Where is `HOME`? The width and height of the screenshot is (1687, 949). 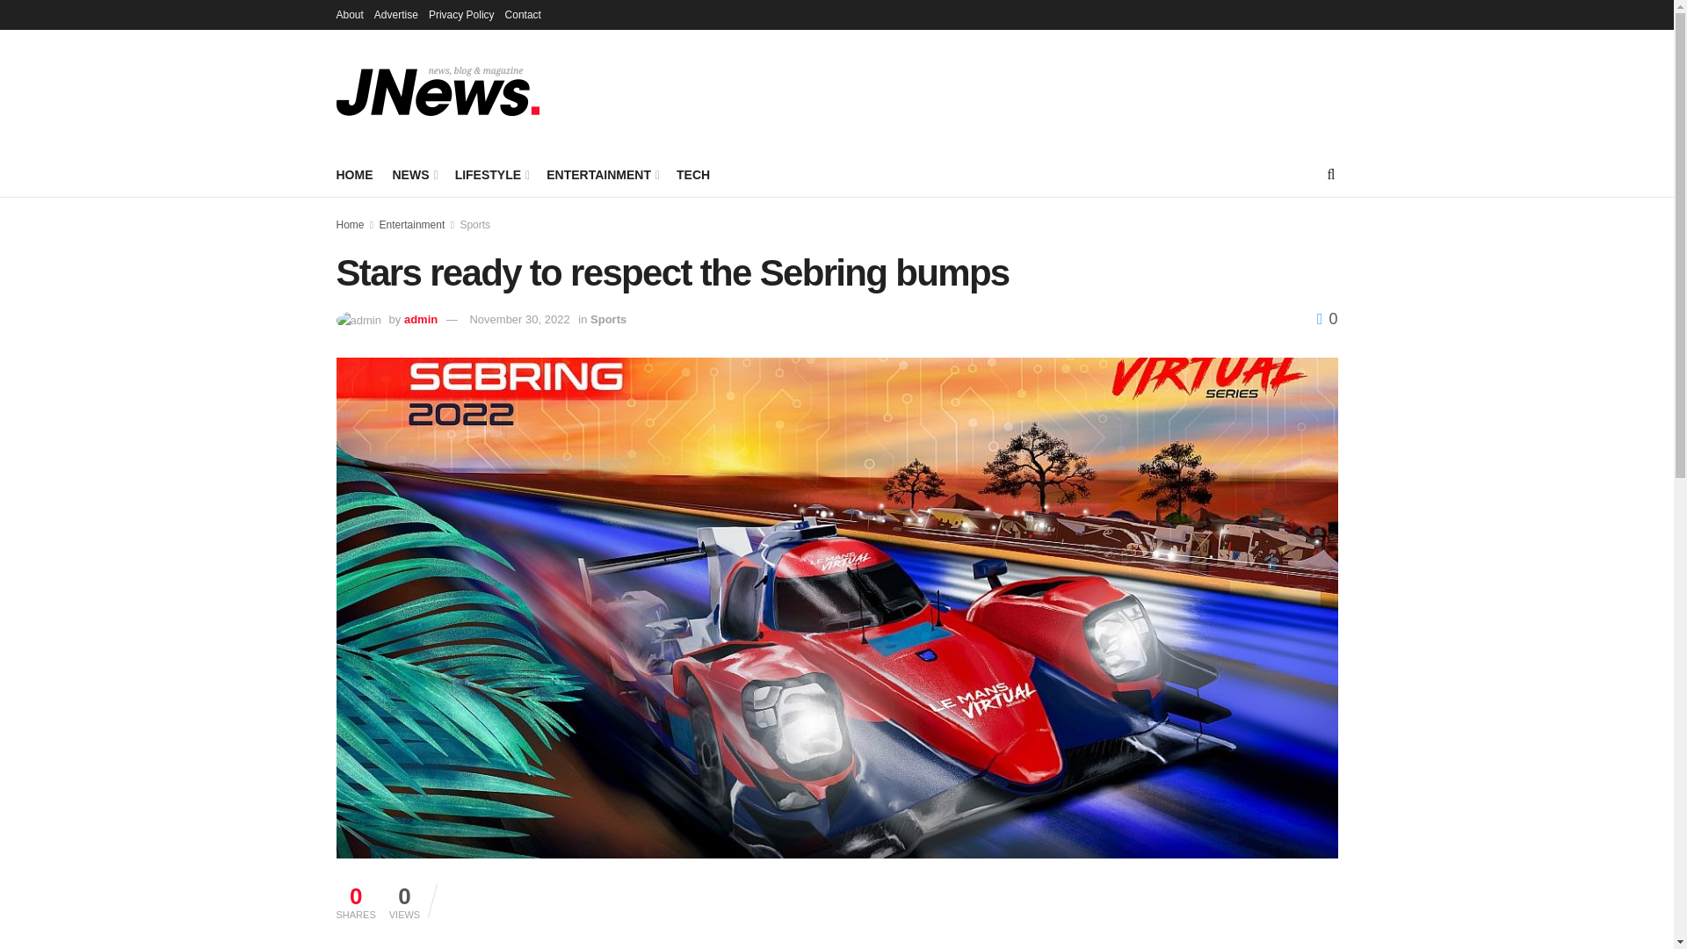 HOME is located at coordinates (354, 174).